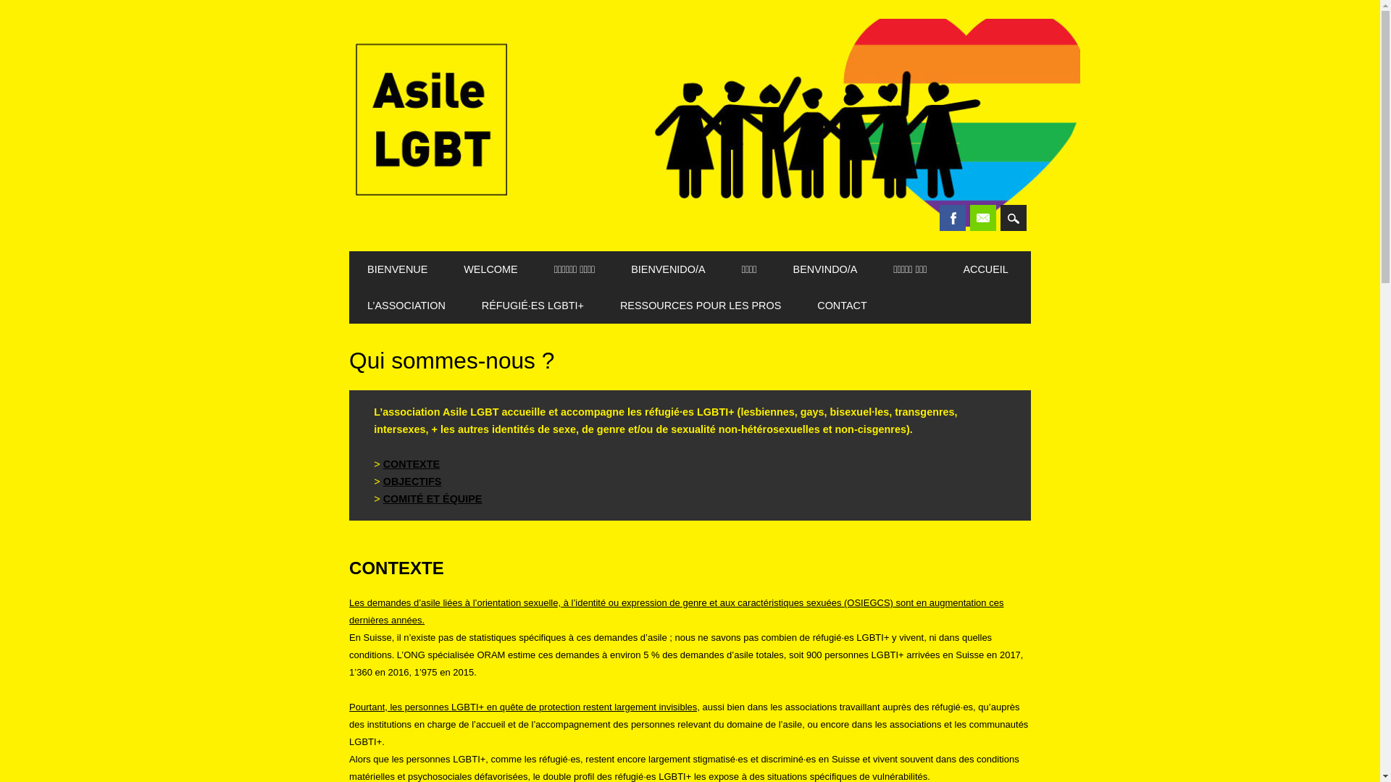 The width and height of the screenshot is (1391, 782). What do you see at coordinates (413, 482) in the screenshot?
I see `OBJECTIFS` at bounding box center [413, 482].